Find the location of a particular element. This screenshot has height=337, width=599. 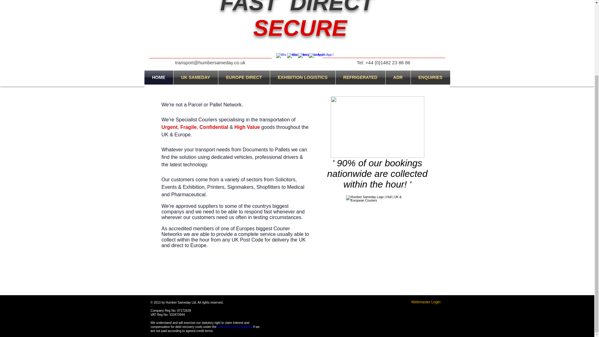

EXHIBITION LOGISTICS is located at coordinates (303, 77).